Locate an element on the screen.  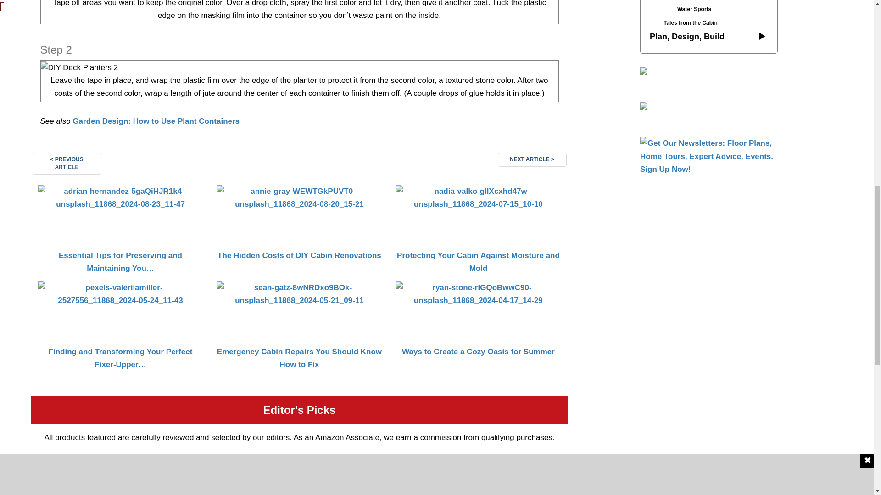
Emergency Cabin Repairs You Should Know How to Fix is located at coordinates (299, 327).